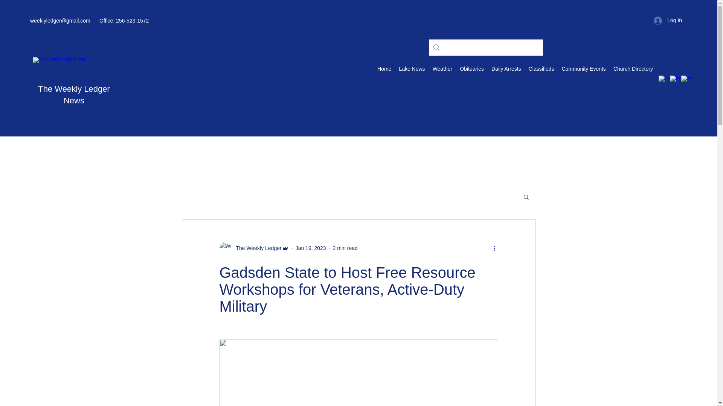 This screenshot has height=406, width=723. What do you see at coordinates (345, 248) in the screenshot?
I see `2 min read` at bounding box center [345, 248].